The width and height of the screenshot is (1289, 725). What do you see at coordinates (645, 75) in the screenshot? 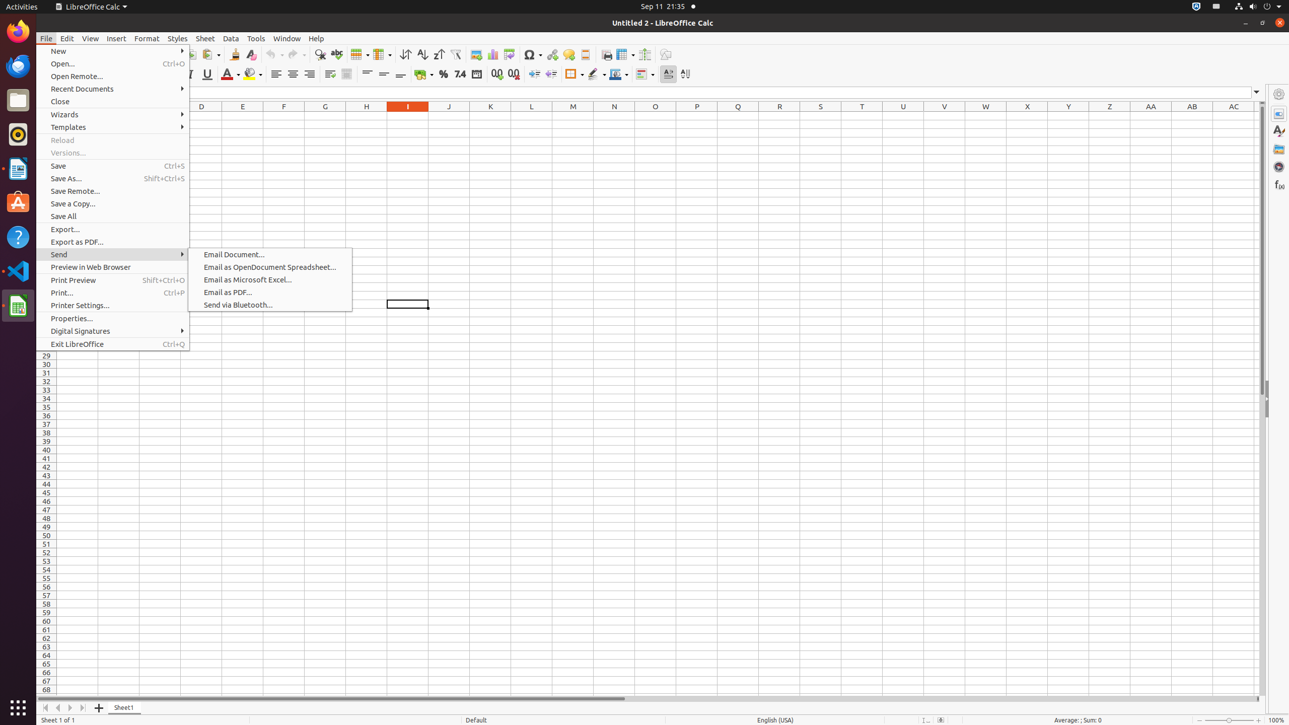
I see `Conditional` at bounding box center [645, 75].